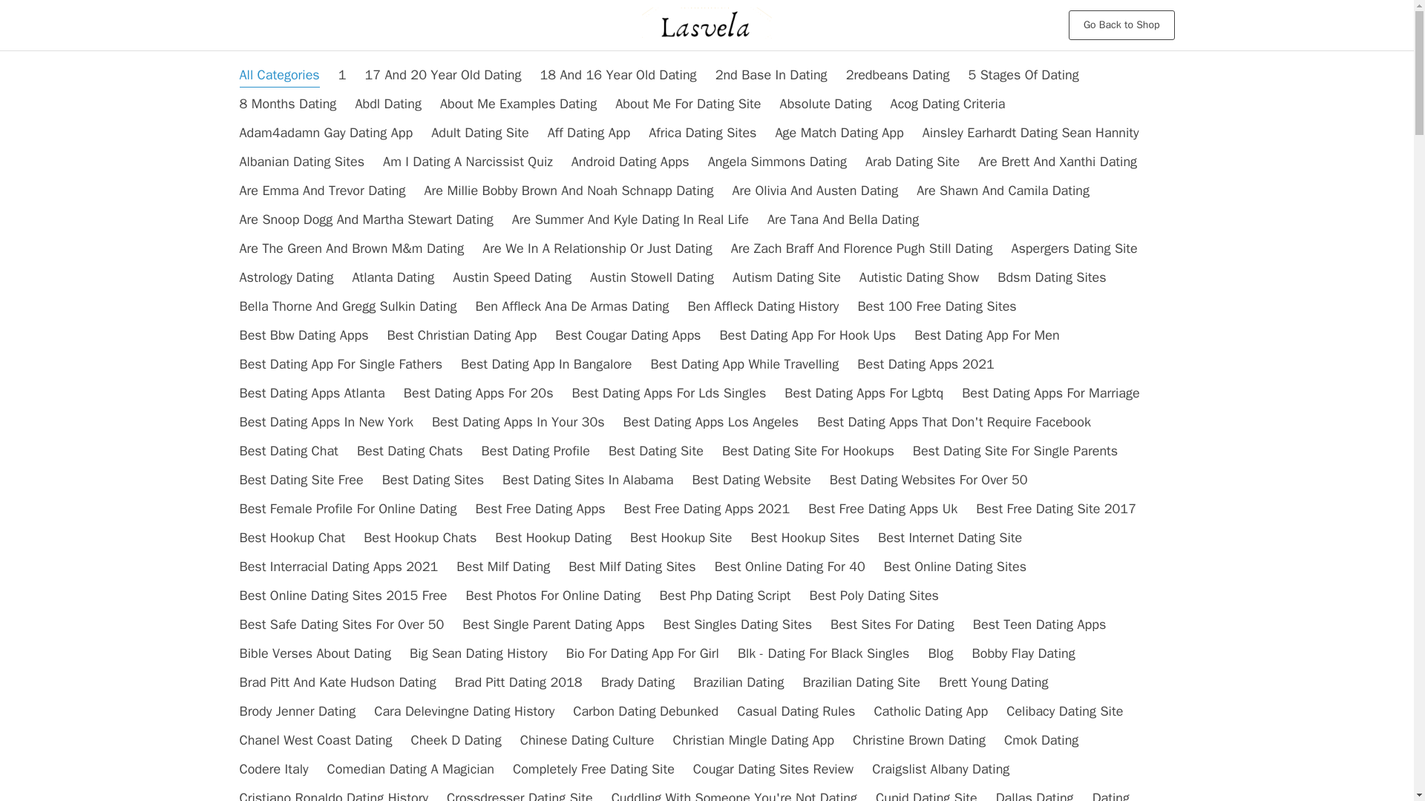 Image resolution: width=1425 pixels, height=801 pixels. Describe the element at coordinates (1073, 248) in the screenshot. I see `Aspergers Dating Site` at that location.